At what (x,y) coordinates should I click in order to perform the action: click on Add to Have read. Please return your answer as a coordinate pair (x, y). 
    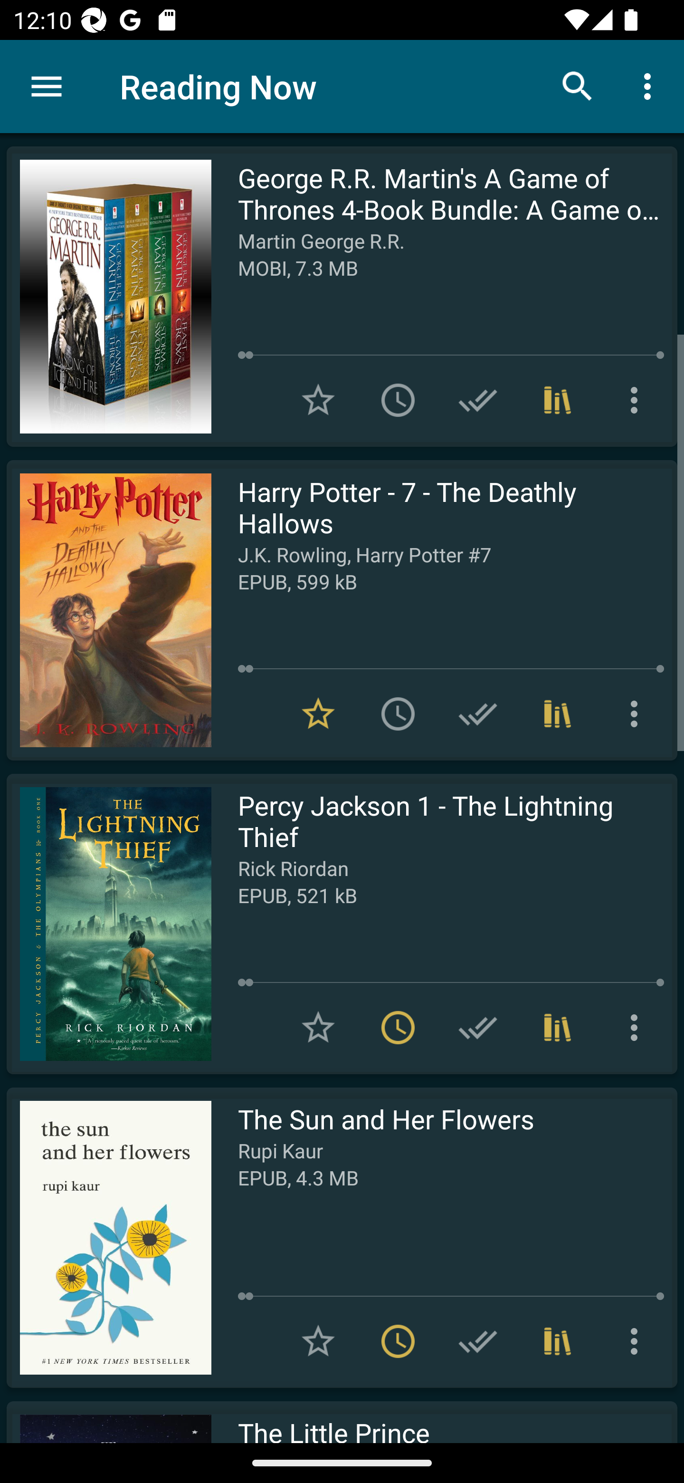
    Looking at the image, I should click on (478, 400).